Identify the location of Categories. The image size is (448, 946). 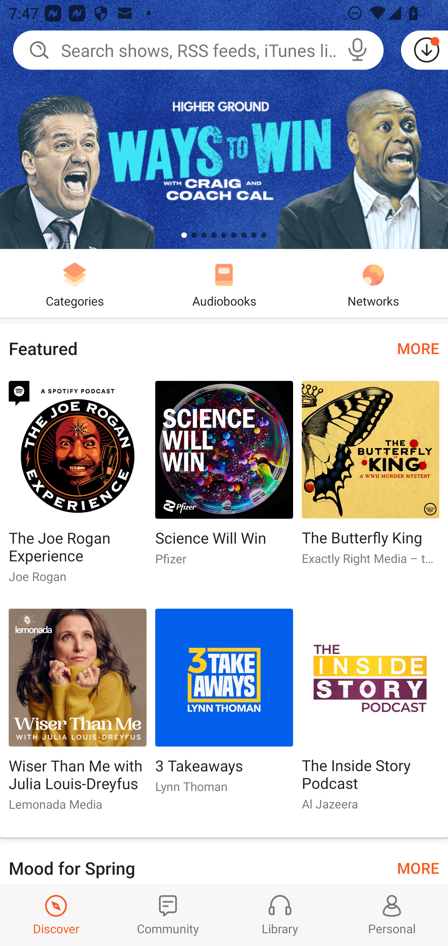
(75, 283).